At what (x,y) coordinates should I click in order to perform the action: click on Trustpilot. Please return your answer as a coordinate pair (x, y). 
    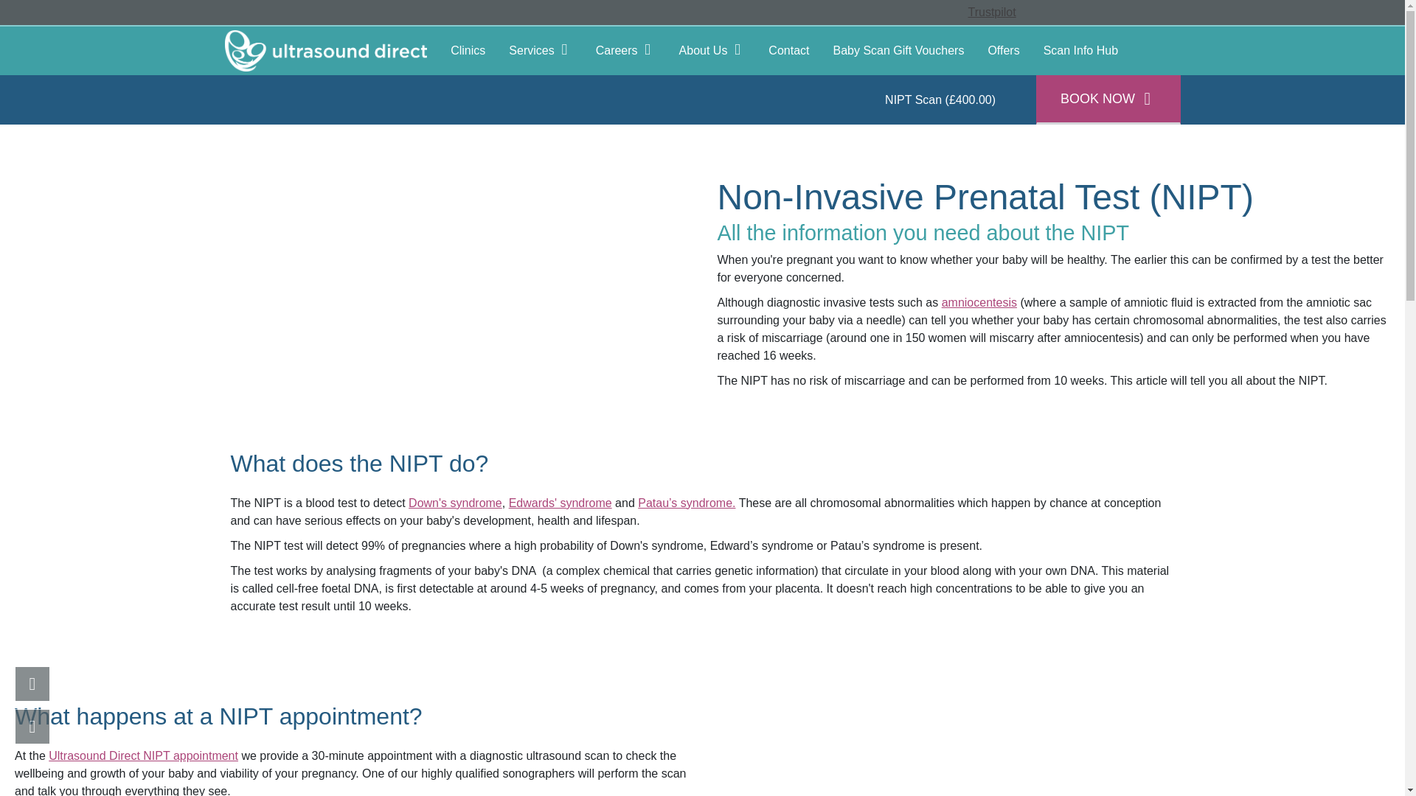
    Looking at the image, I should click on (991, 12).